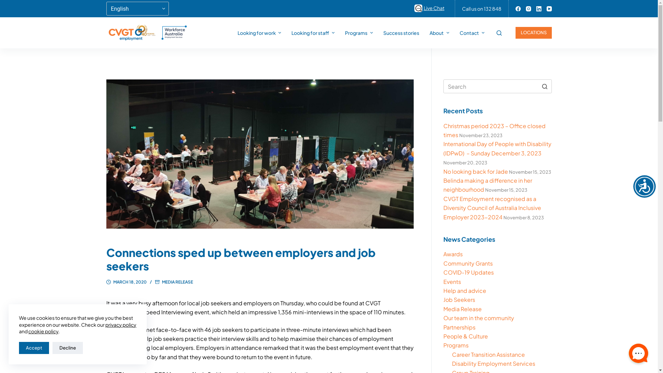 This screenshot has height=373, width=663. What do you see at coordinates (44, 331) in the screenshot?
I see `cookie policy` at bounding box center [44, 331].